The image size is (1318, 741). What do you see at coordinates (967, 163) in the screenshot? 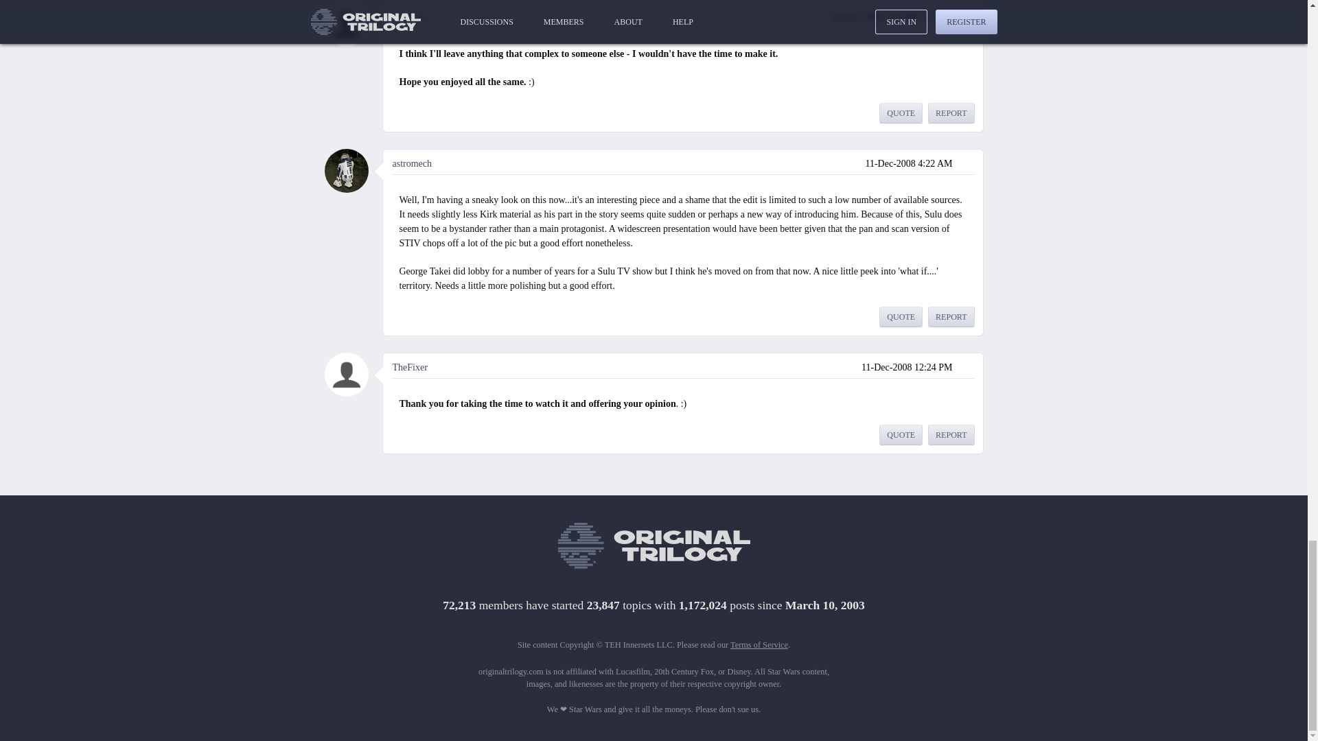
I see `Jump directly to this post.` at bounding box center [967, 163].